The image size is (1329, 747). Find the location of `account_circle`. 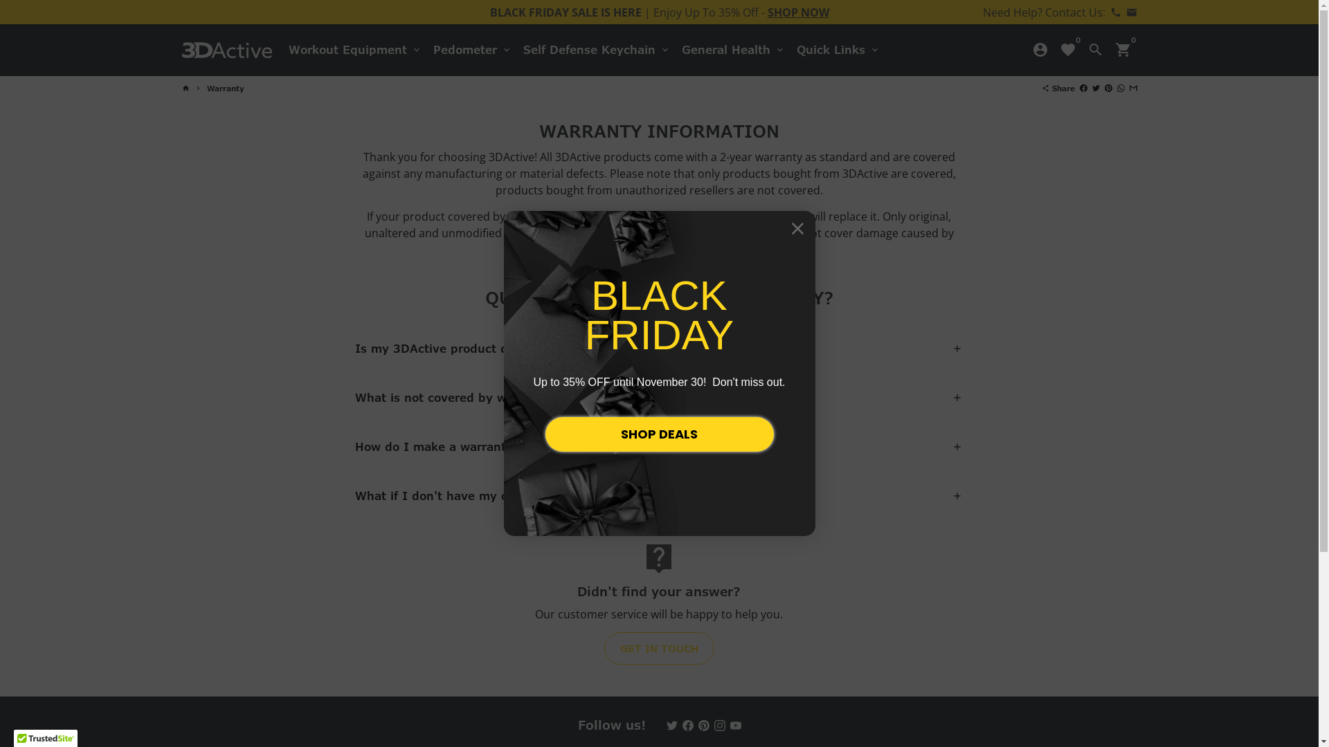

account_circle is located at coordinates (1040, 50).